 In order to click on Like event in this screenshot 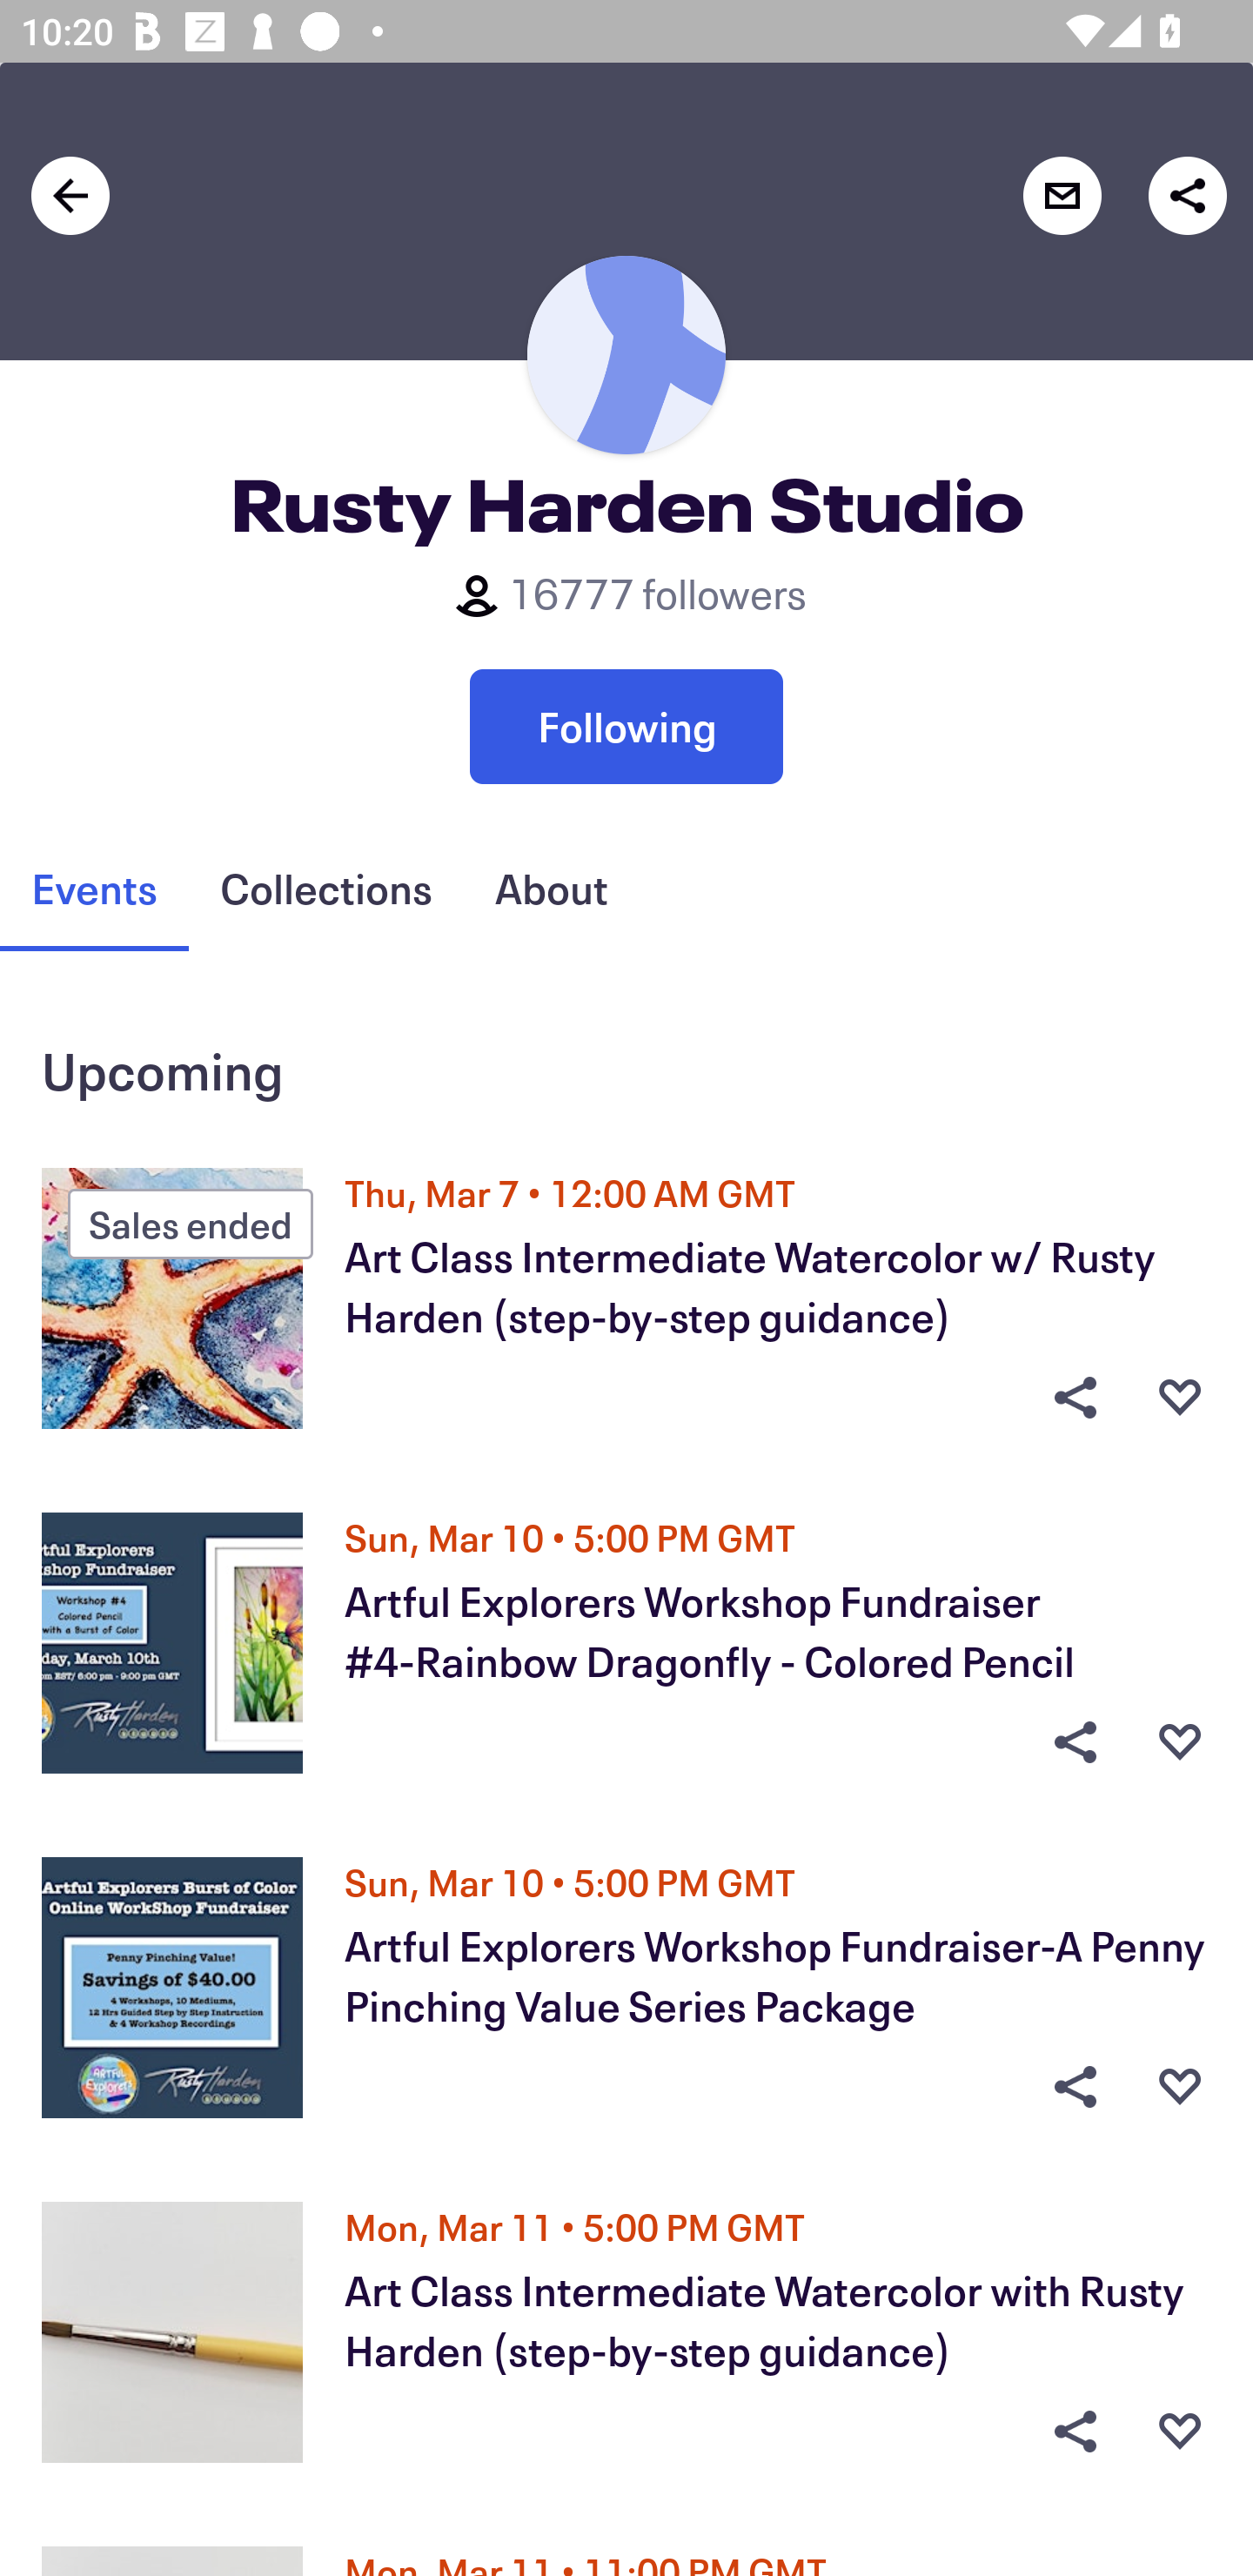, I will do `click(1180, 1397)`.